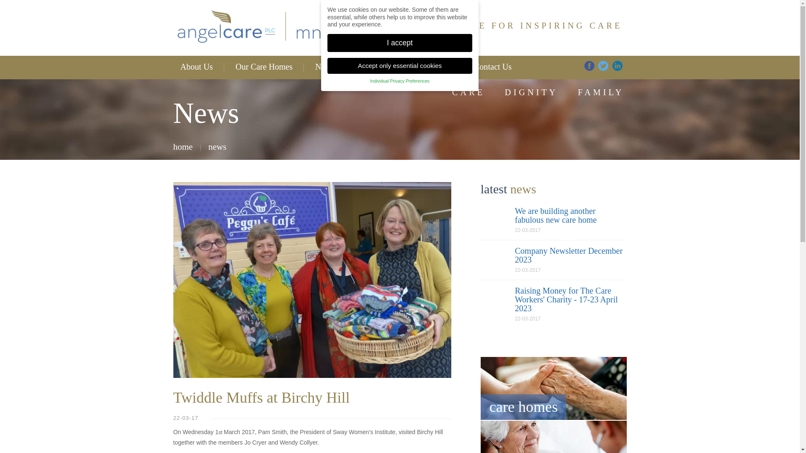 This screenshot has height=453, width=806. Describe the element at coordinates (601, 92) in the screenshot. I see `FAMILY` at that location.